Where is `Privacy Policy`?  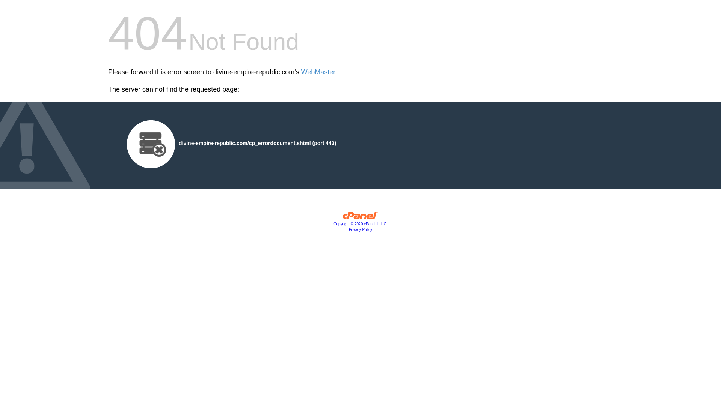
Privacy Policy is located at coordinates (360, 229).